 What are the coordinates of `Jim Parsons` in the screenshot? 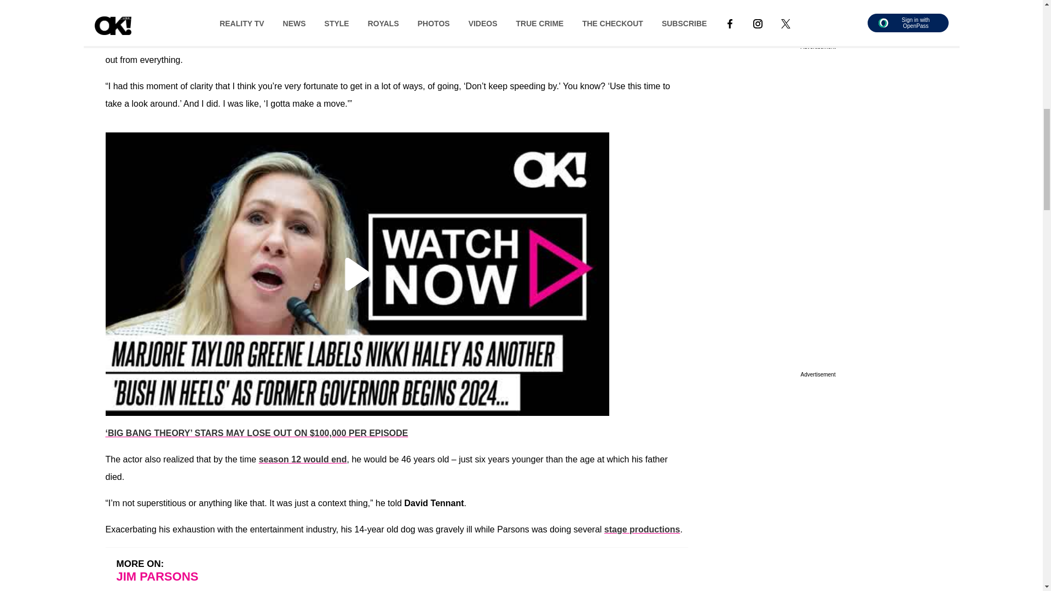 It's located at (131, 2).